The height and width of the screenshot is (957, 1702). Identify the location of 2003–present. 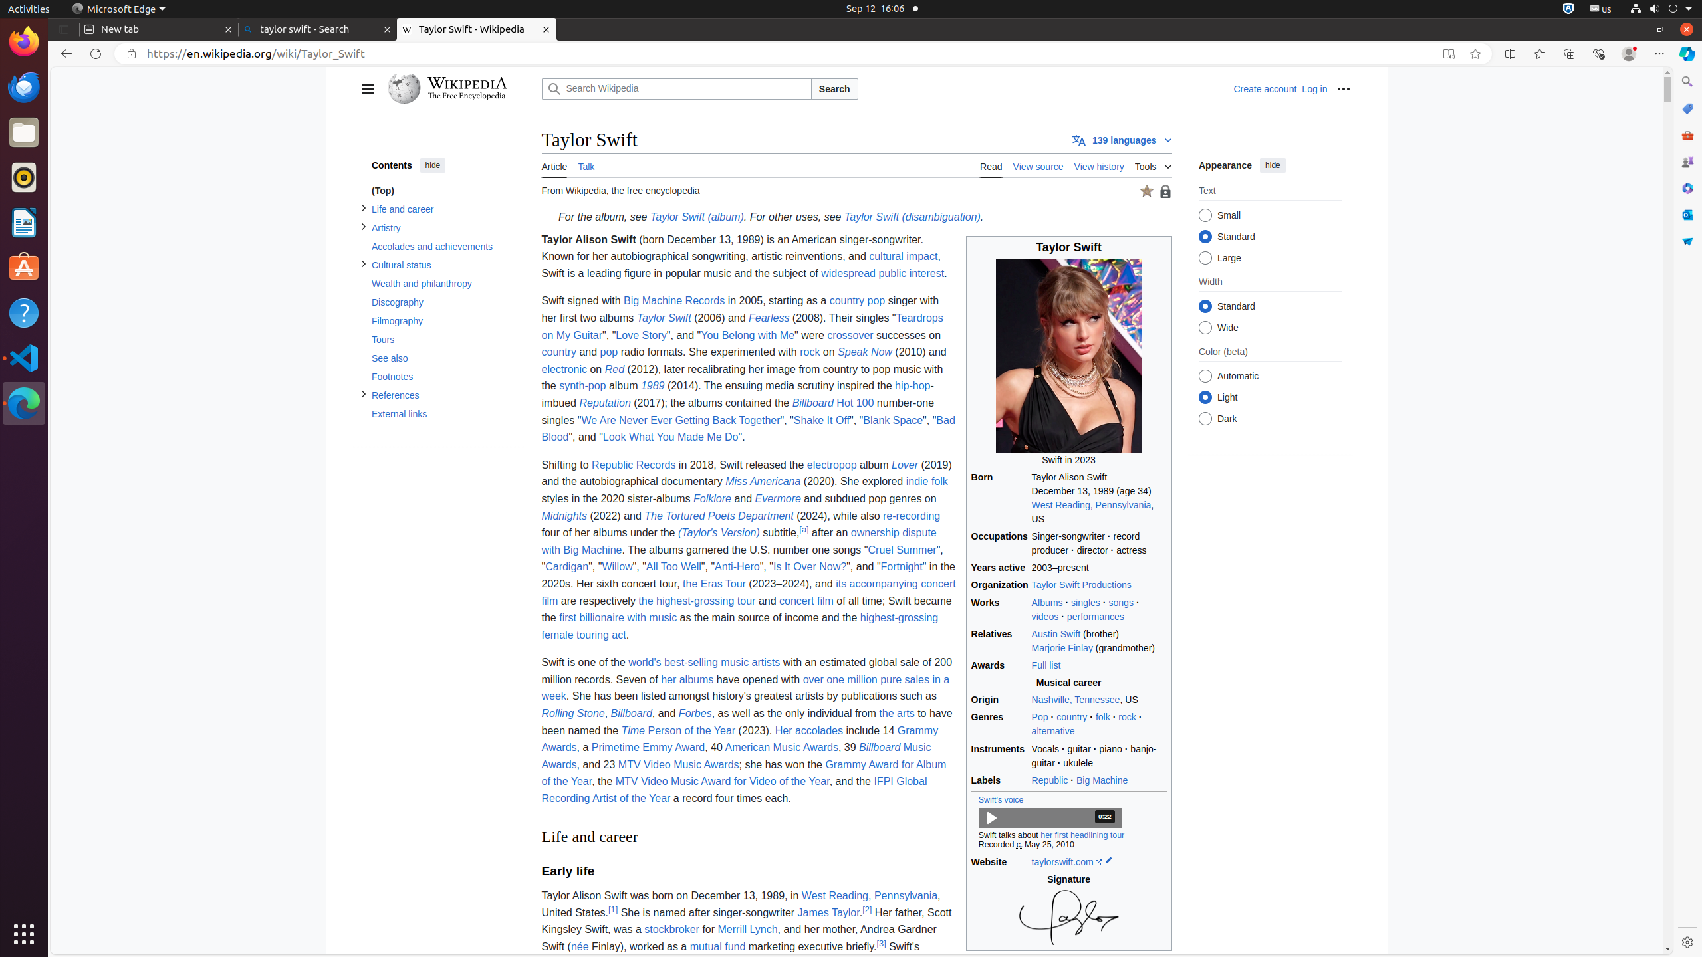
(1099, 568).